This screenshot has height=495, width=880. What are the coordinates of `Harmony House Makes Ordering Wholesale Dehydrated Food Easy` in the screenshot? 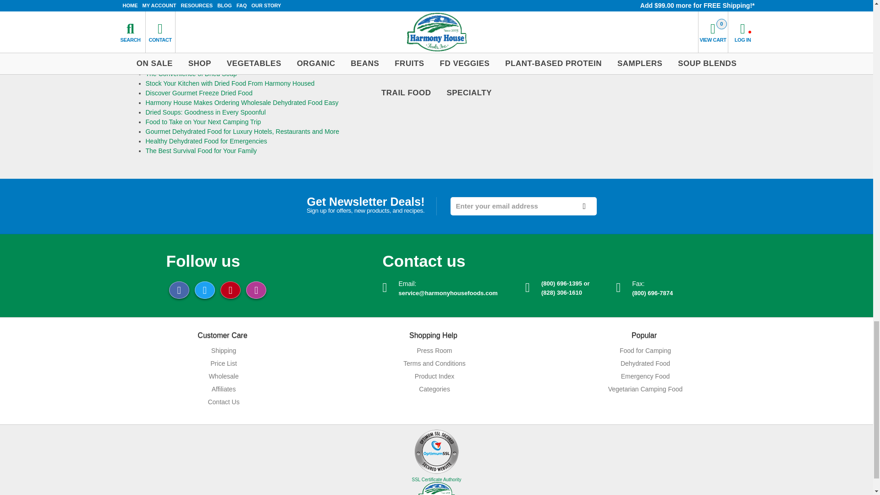 It's located at (242, 103).